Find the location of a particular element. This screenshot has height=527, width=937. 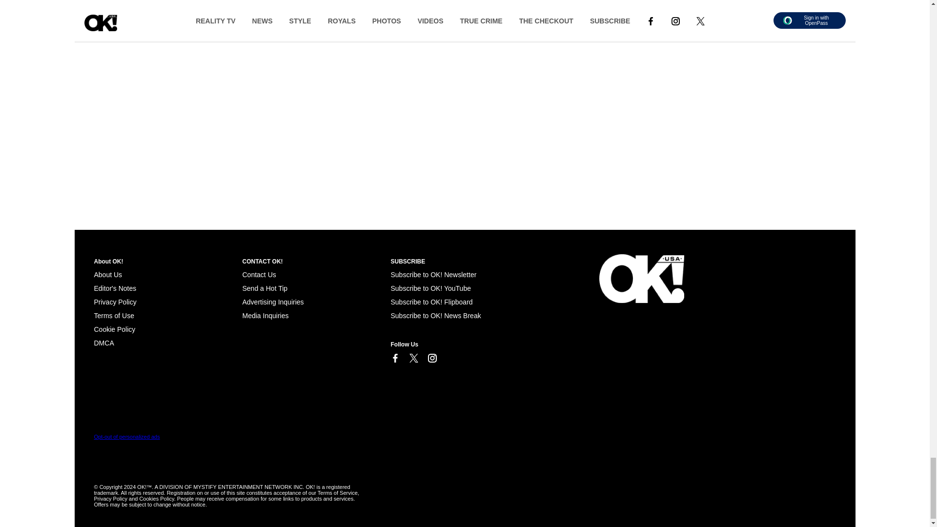

Link to Instagram is located at coordinates (431, 358).